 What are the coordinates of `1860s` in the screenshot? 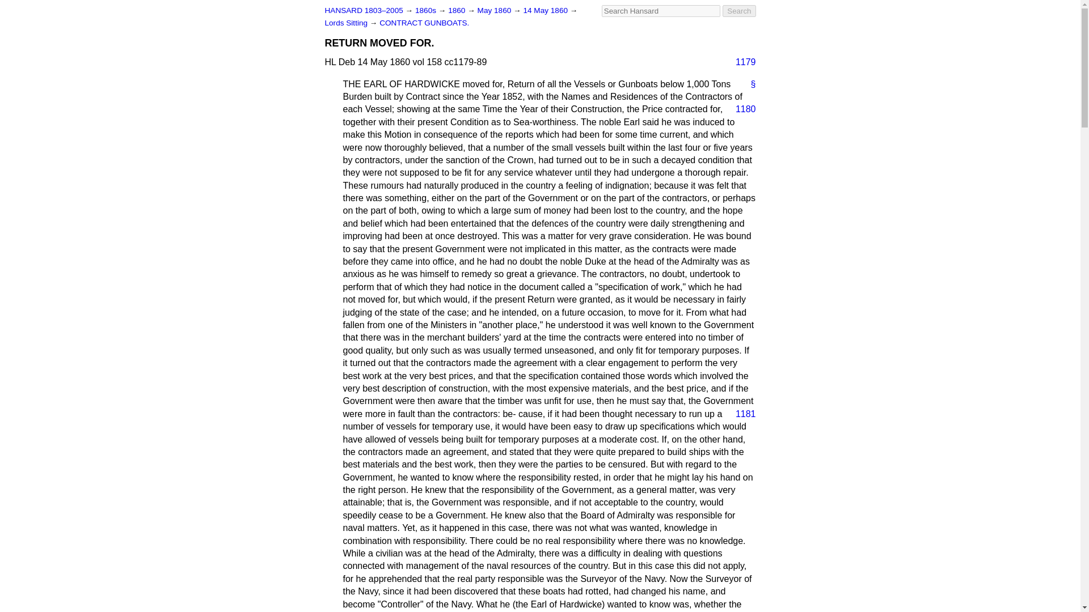 It's located at (427, 10).